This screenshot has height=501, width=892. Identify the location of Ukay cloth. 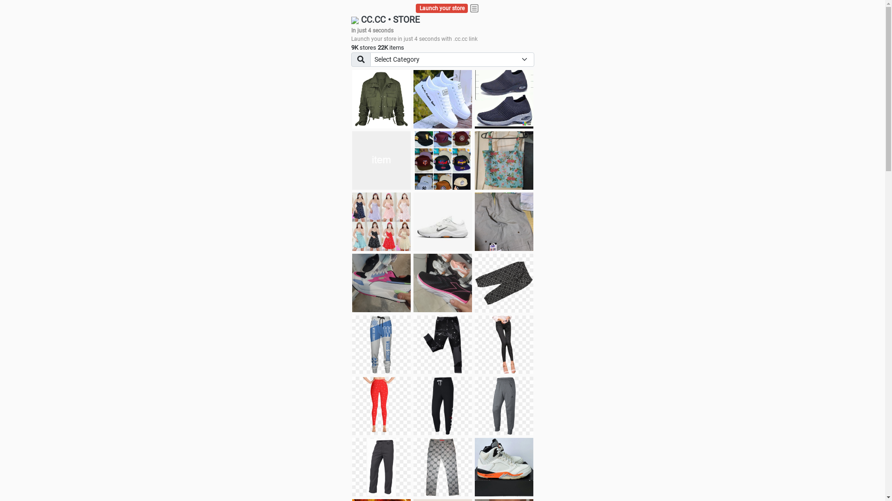
(504, 161).